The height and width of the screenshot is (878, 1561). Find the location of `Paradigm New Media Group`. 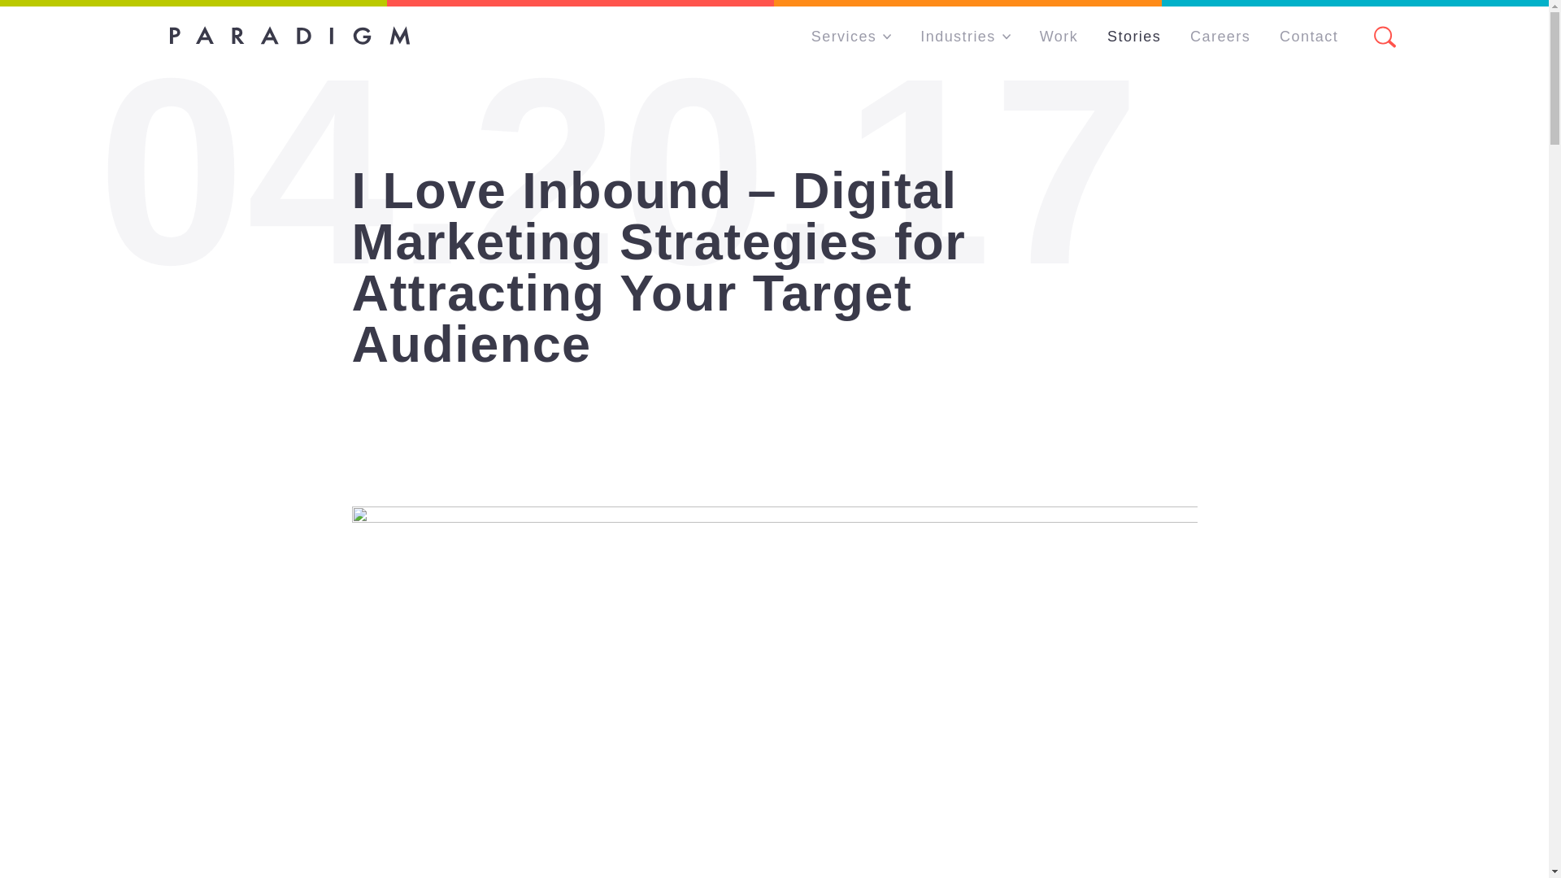

Paradigm New Media Group is located at coordinates (289, 36).